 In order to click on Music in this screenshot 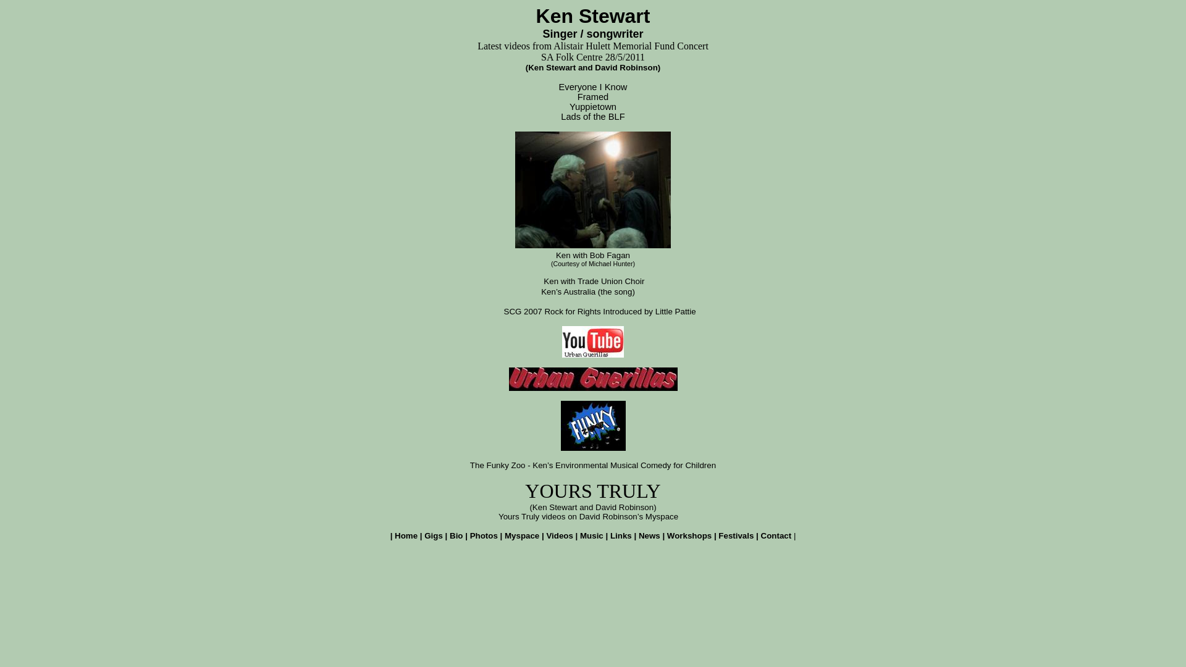, I will do `click(592, 536)`.